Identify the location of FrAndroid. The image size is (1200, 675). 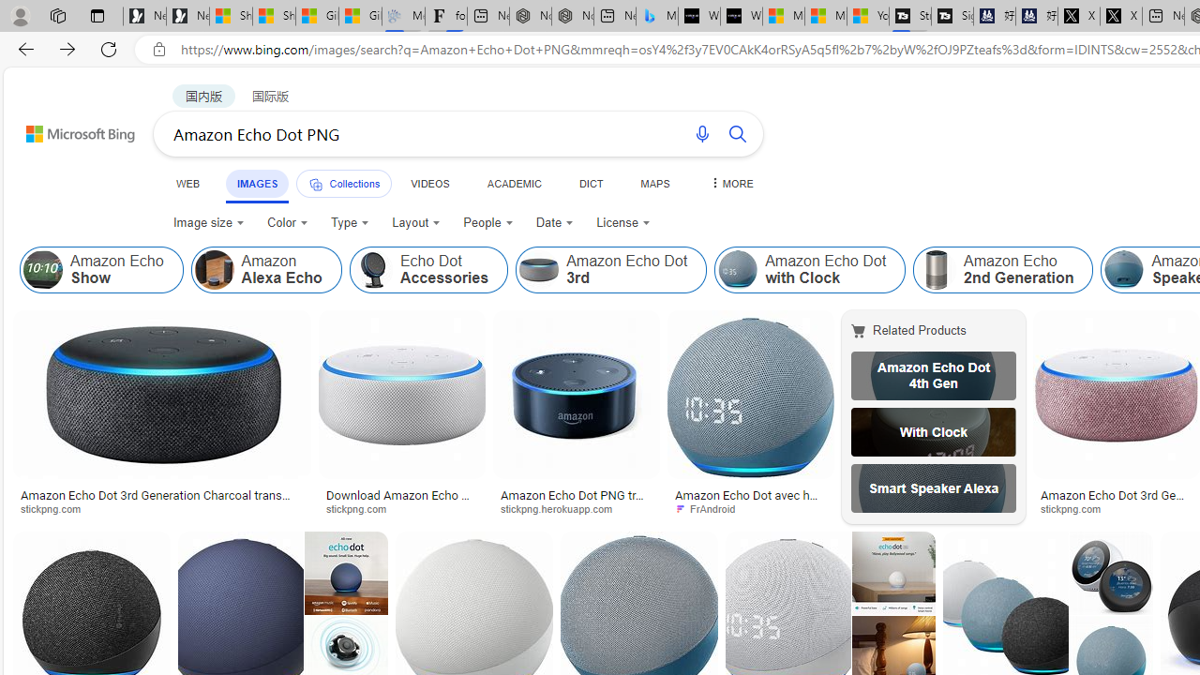
(711, 508).